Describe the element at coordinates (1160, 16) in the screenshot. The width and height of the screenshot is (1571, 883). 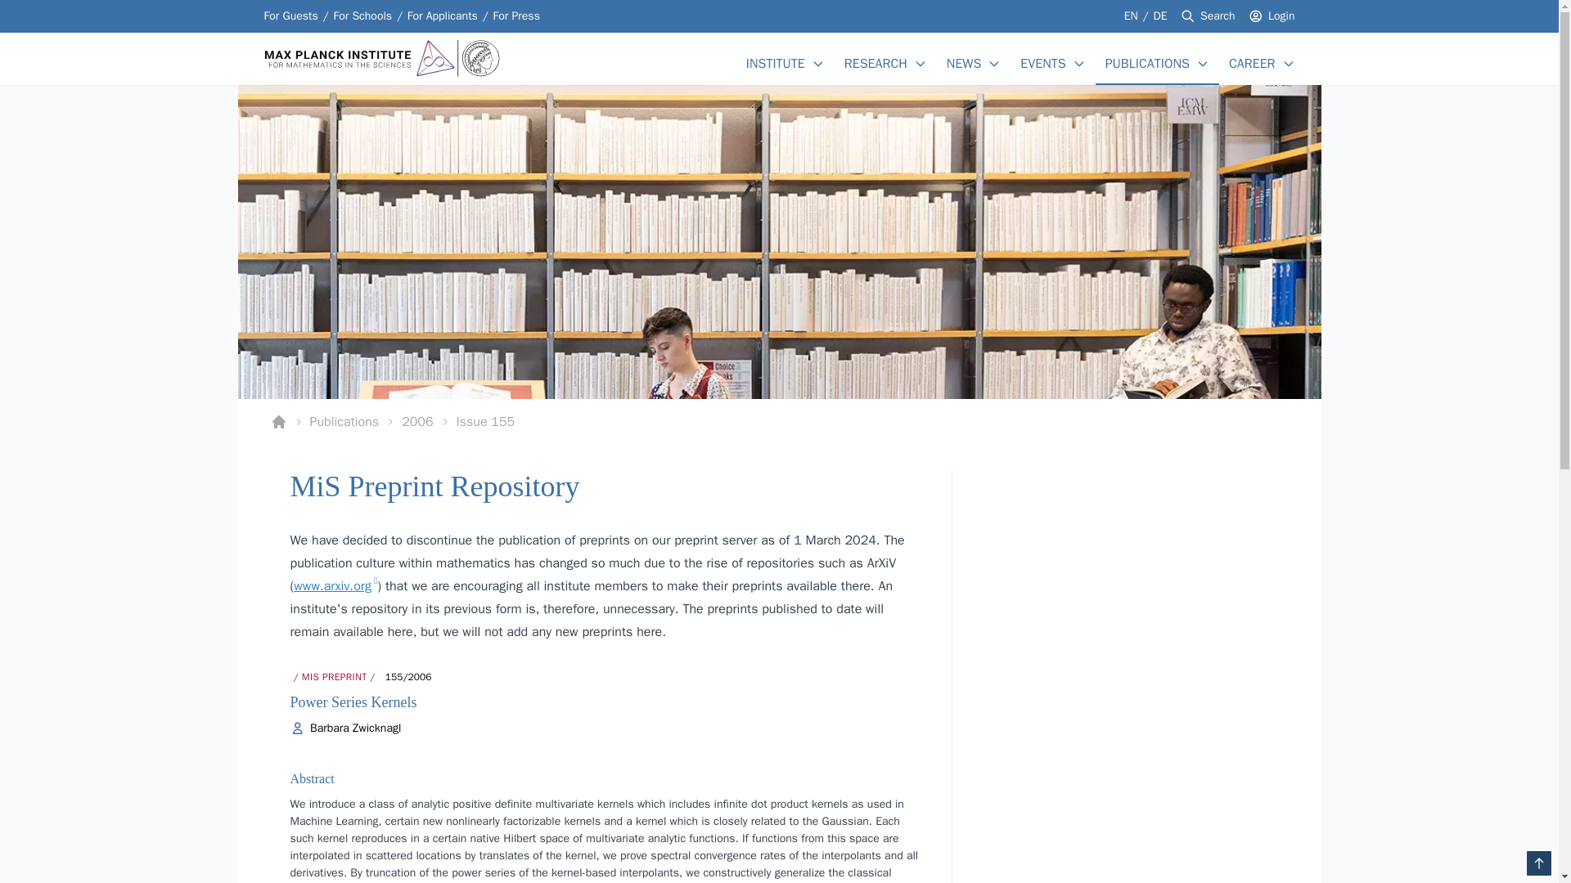
I see `DE` at that location.